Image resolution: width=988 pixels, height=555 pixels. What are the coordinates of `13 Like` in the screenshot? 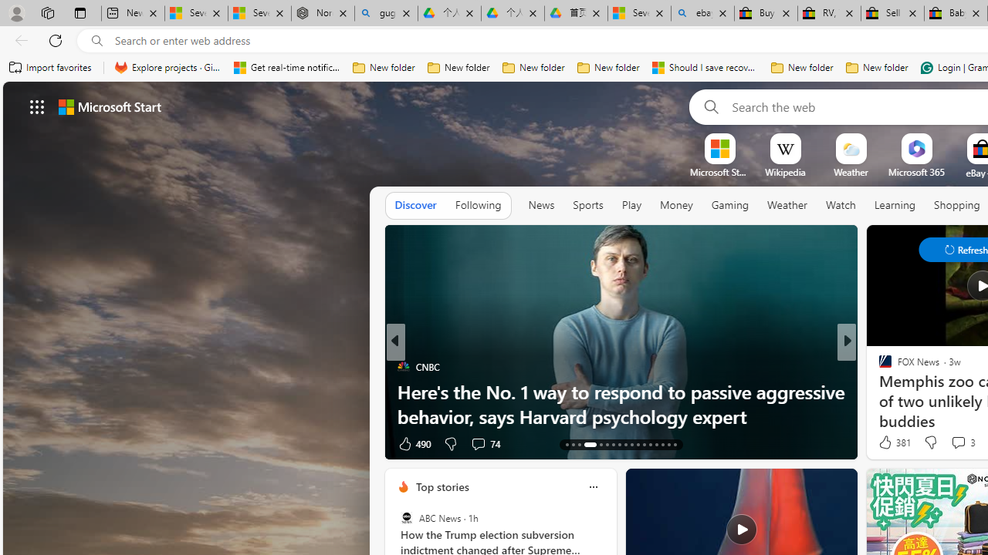 It's located at (887, 442).